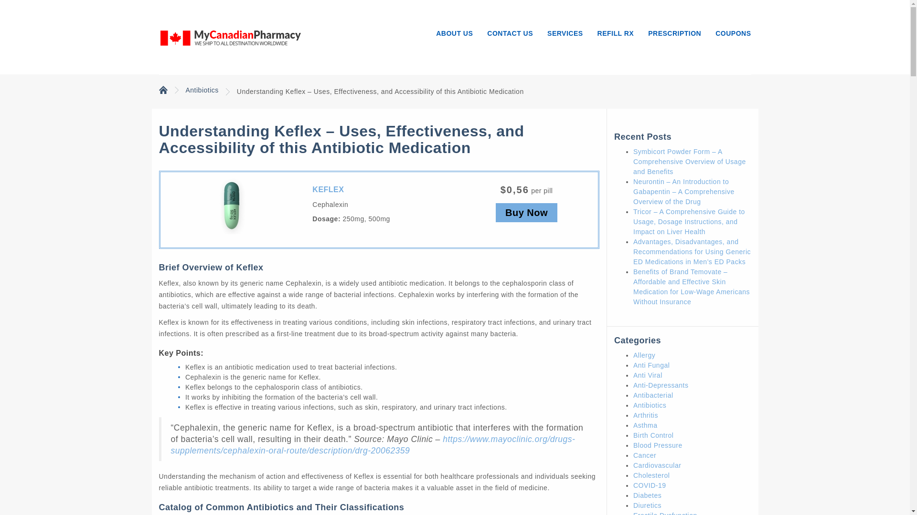 This screenshot has width=917, height=515. Describe the element at coordinates (651, 365) in the screenshot. I see `Anti Fungal` at that location.